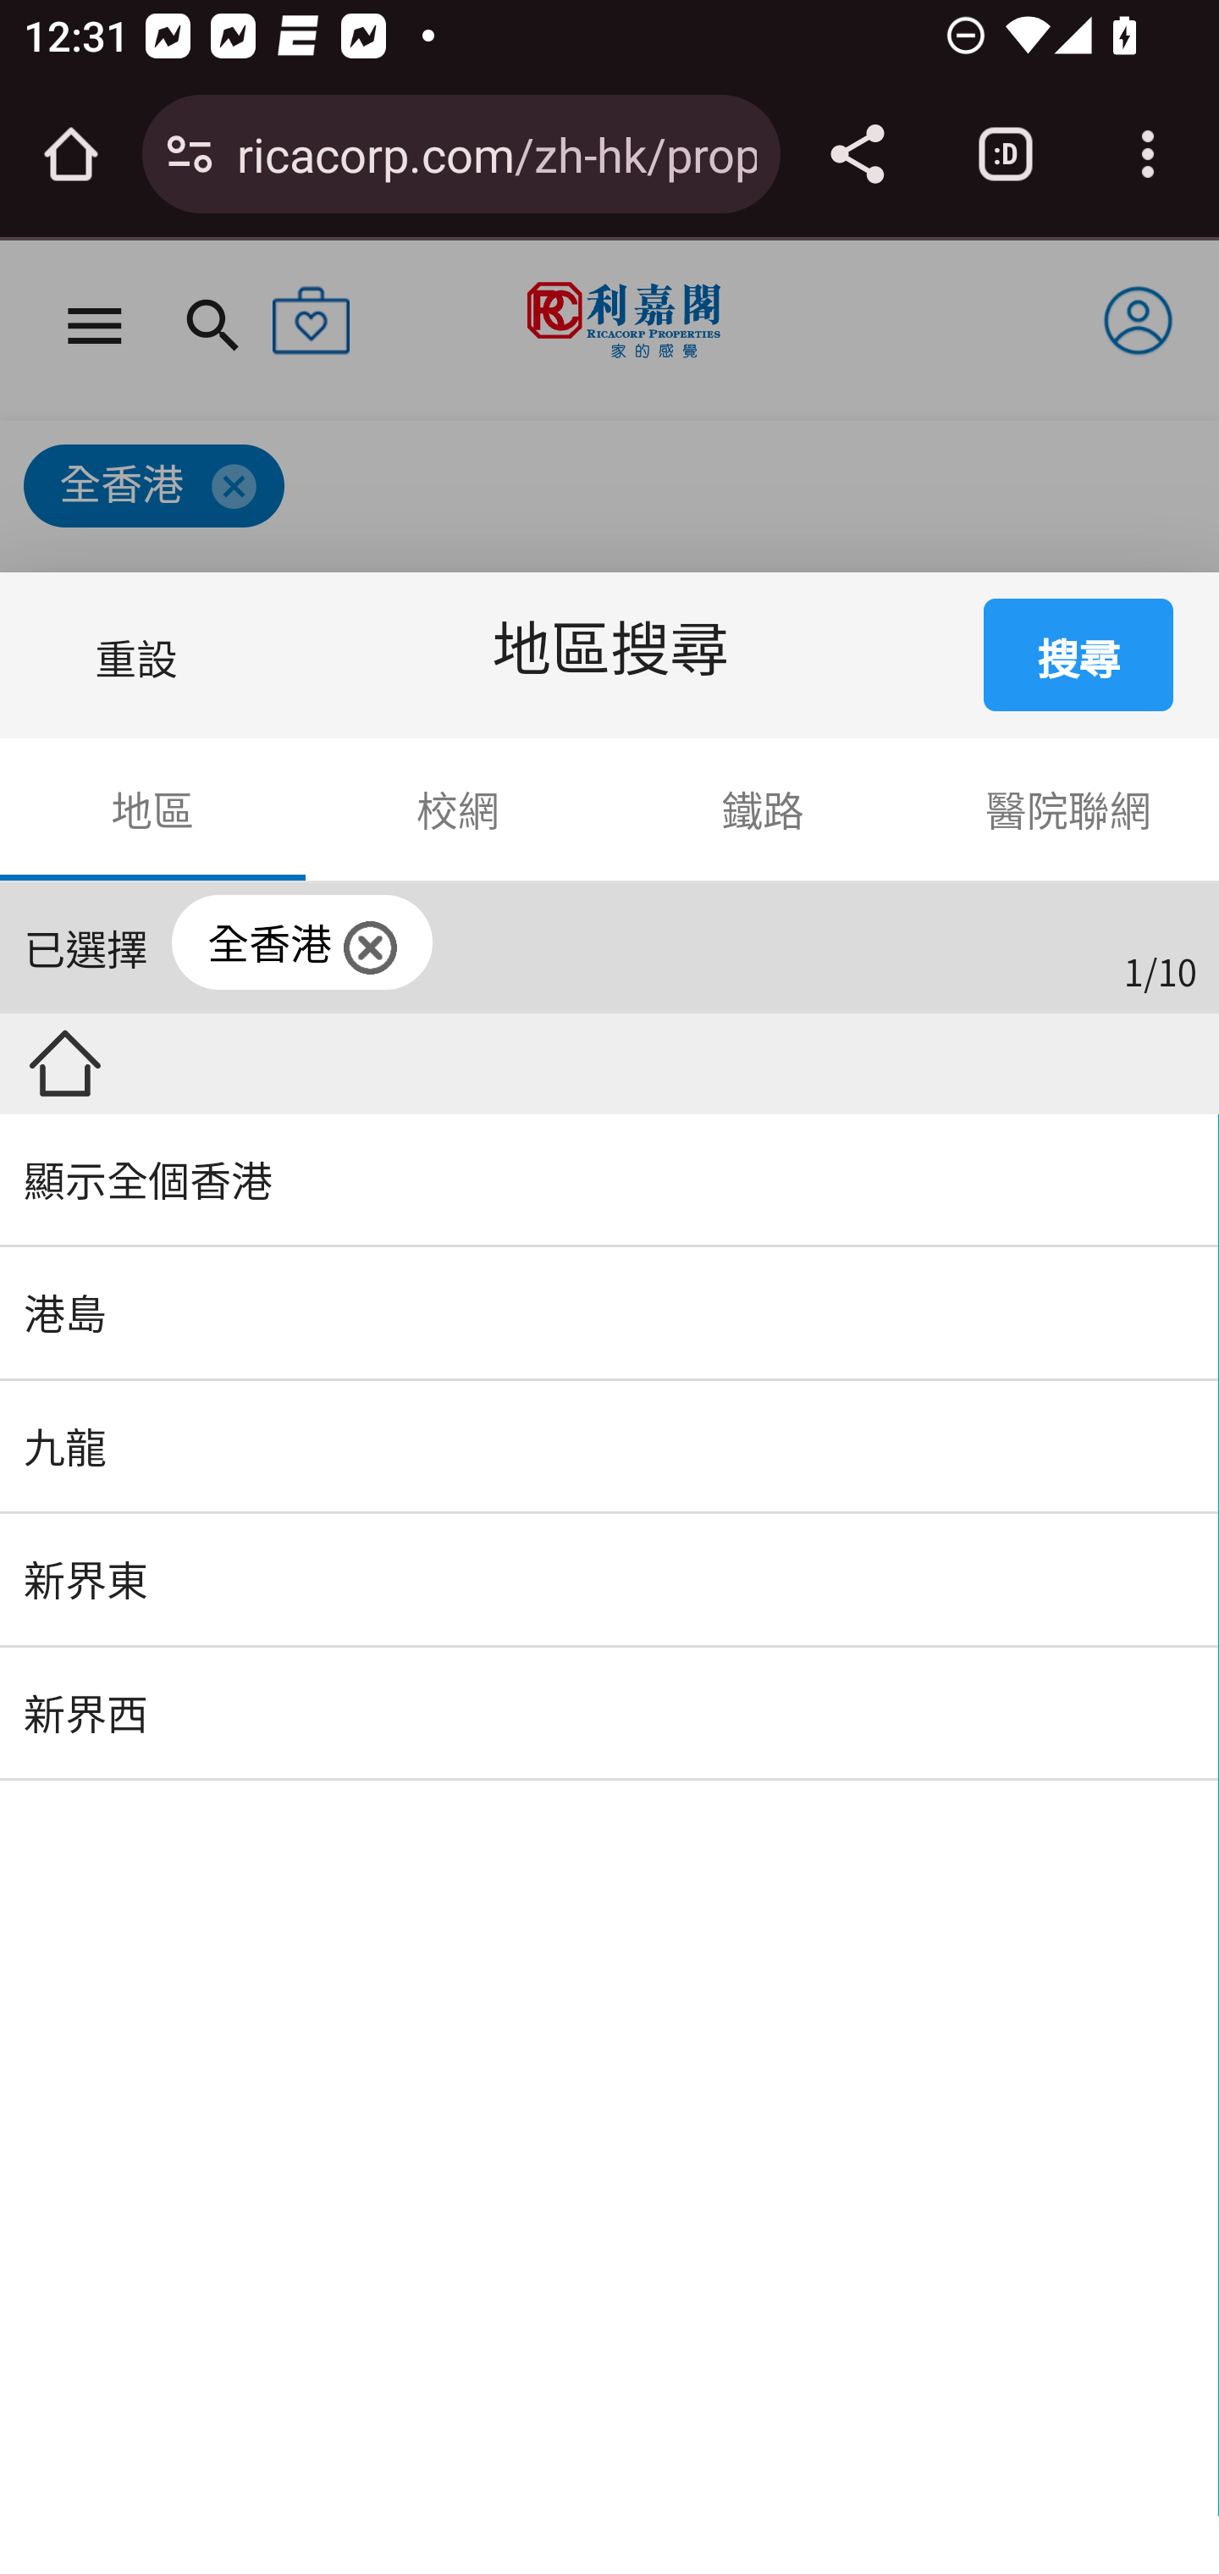 This screenshot has height=2574, width=1219. I want to click on 校網, so click(457, 809).